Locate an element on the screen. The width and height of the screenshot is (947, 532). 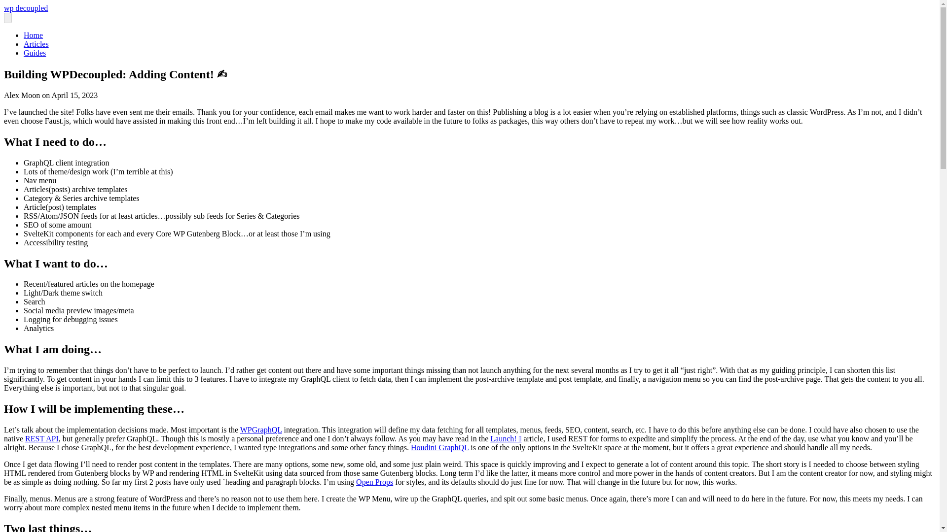
Houdini GraphQL is located at coordinates (440, 447).